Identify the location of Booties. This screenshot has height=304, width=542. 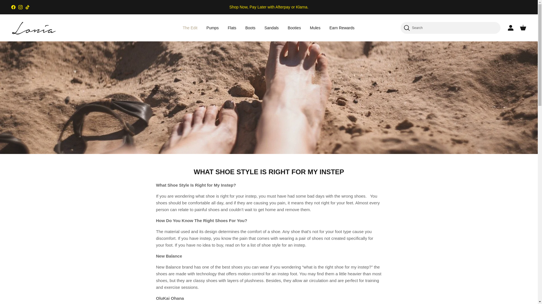
(294, 28).